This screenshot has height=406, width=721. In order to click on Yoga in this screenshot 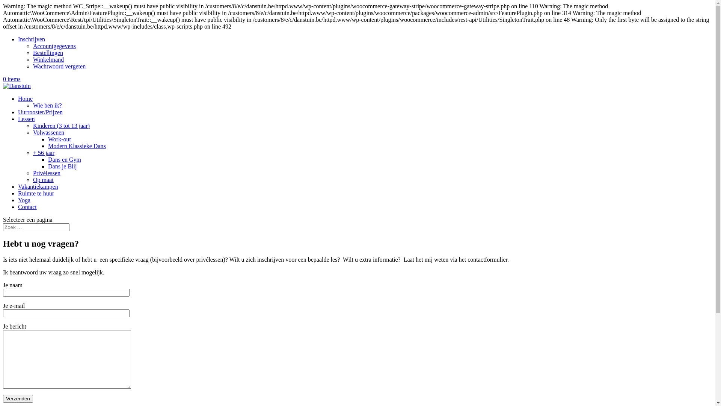, I will do `click(24, 200)`.